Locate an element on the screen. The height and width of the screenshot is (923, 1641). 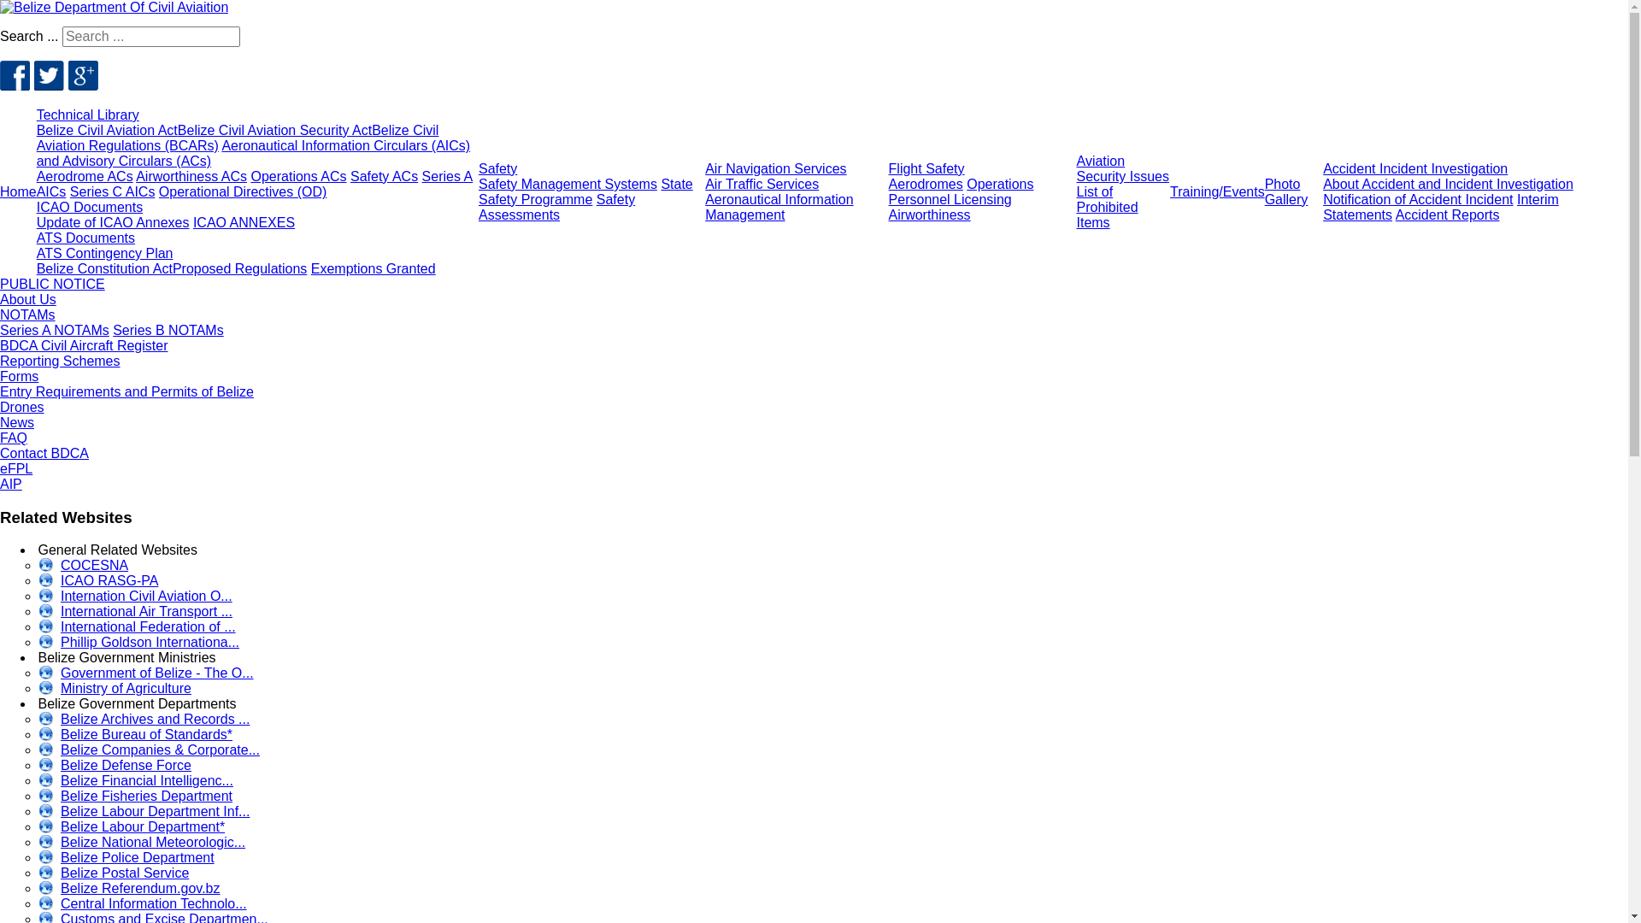
Operational Directives (OD) is located at coordinates (243, 191).